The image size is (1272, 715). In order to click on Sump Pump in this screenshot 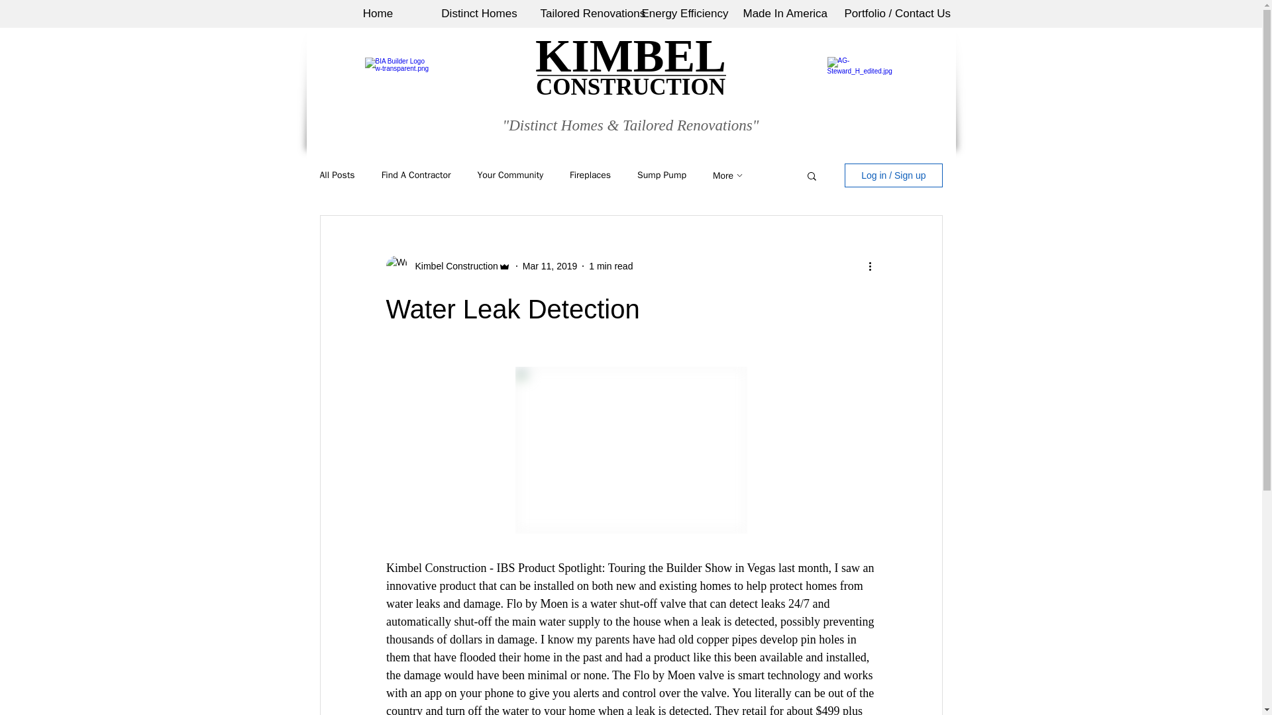, I will do `click(661, 175)`.